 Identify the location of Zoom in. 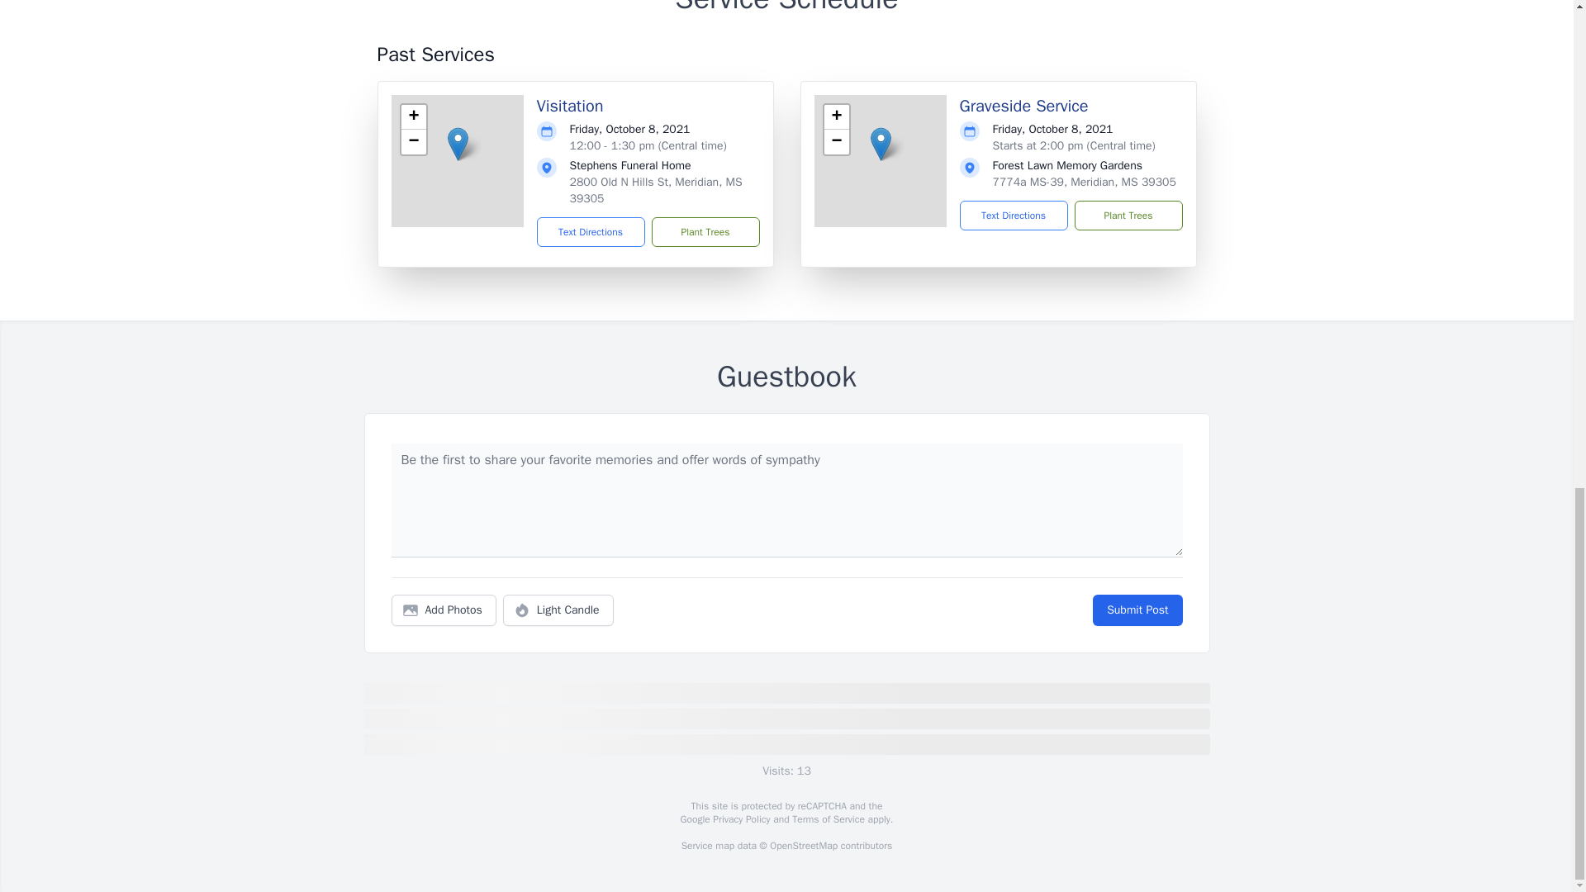
(836, 117).